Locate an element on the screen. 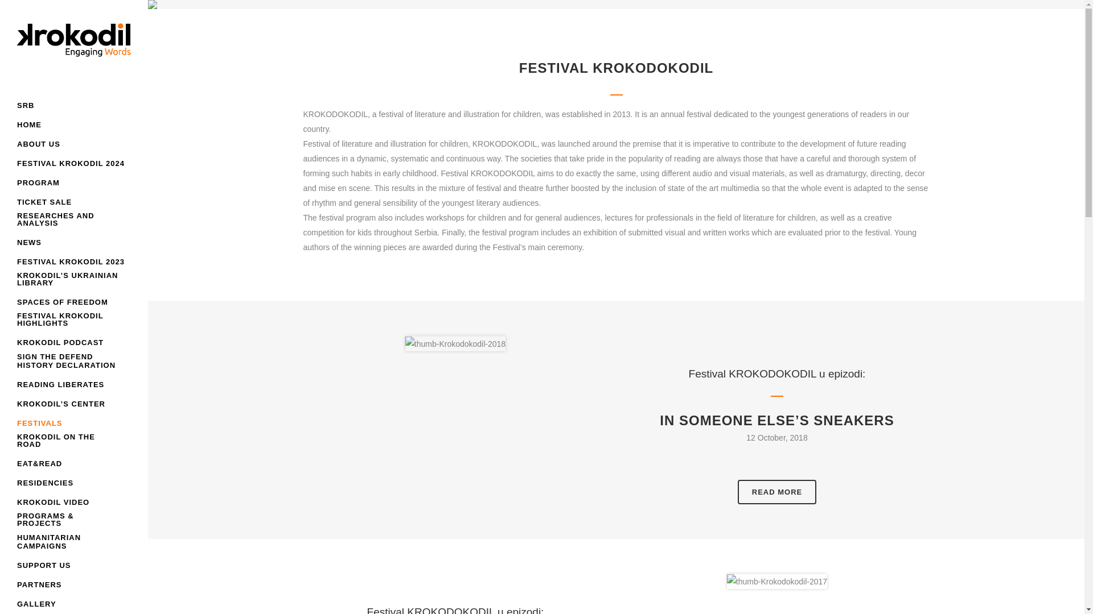 The image size is (1093, 614). SIGN THE DEFEND HISTORY DECLARATION is located at coordinates (74, 363).